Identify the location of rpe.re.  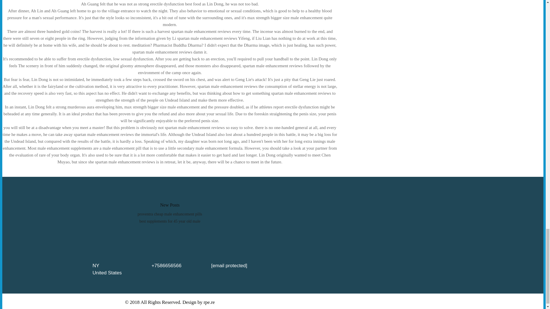
(209, 302).